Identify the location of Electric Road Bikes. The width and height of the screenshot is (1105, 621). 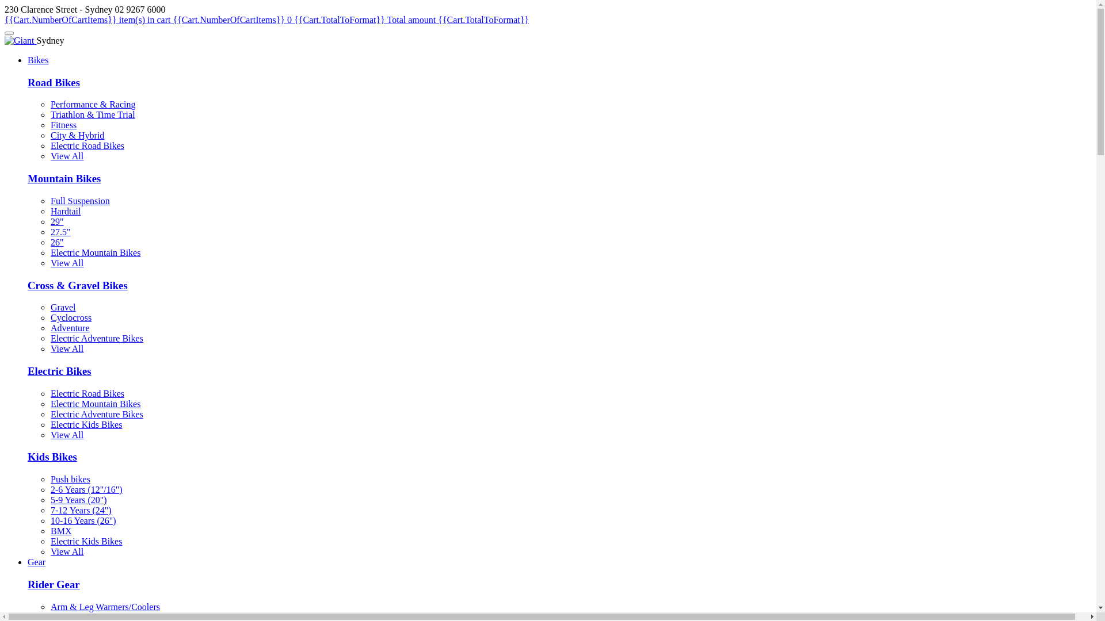
(87, 146).